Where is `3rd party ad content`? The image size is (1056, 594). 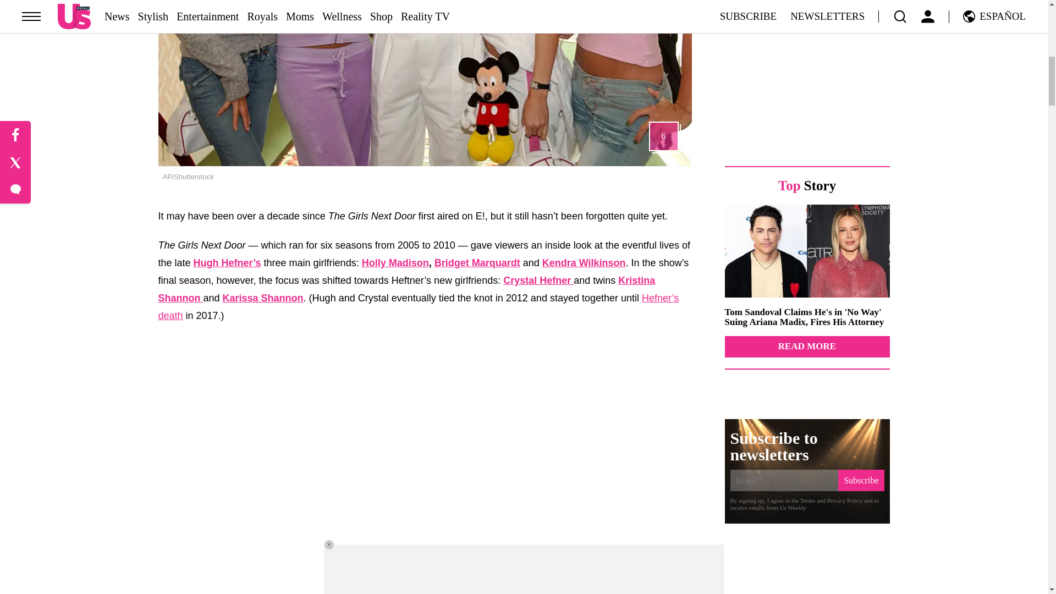
3rd party ad content is located at coordinates (807, 571).